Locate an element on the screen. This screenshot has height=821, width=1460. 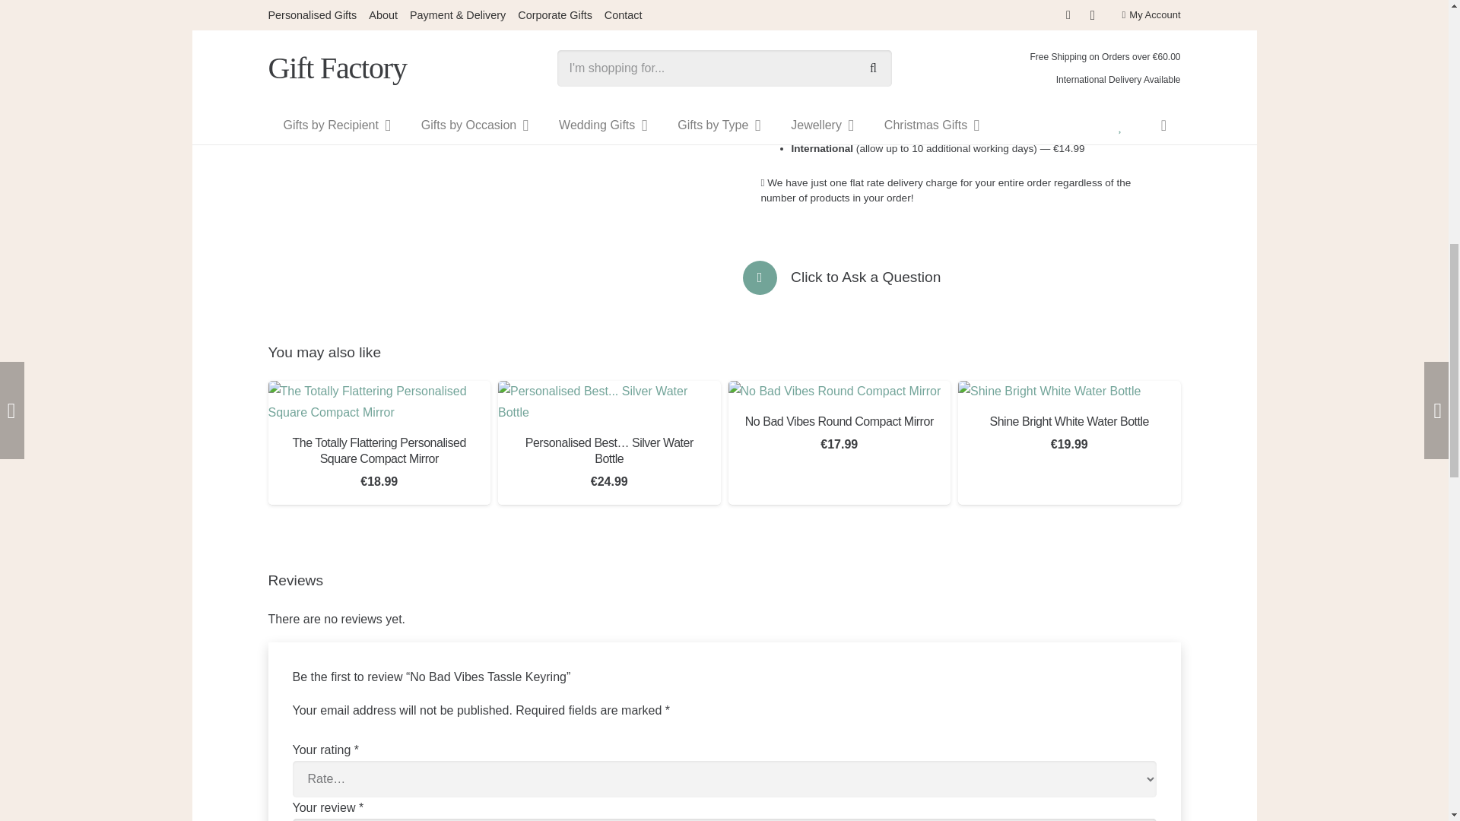
Contact is located at coordinates (865, 278).